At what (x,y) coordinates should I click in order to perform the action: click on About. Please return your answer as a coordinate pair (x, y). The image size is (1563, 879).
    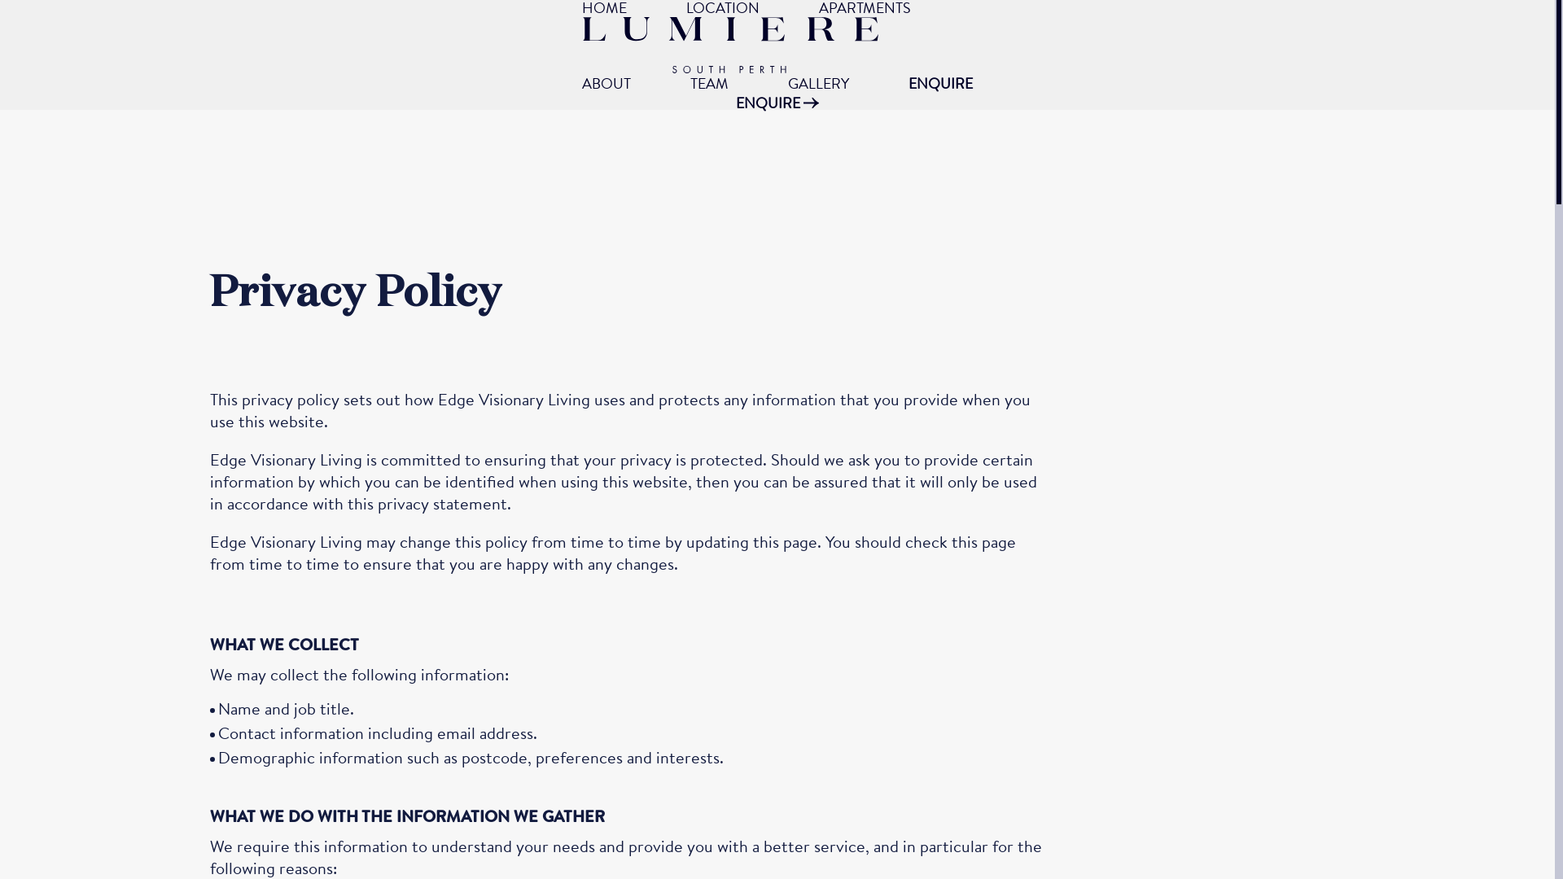
    Looking at the image, I should click on (706, 433).